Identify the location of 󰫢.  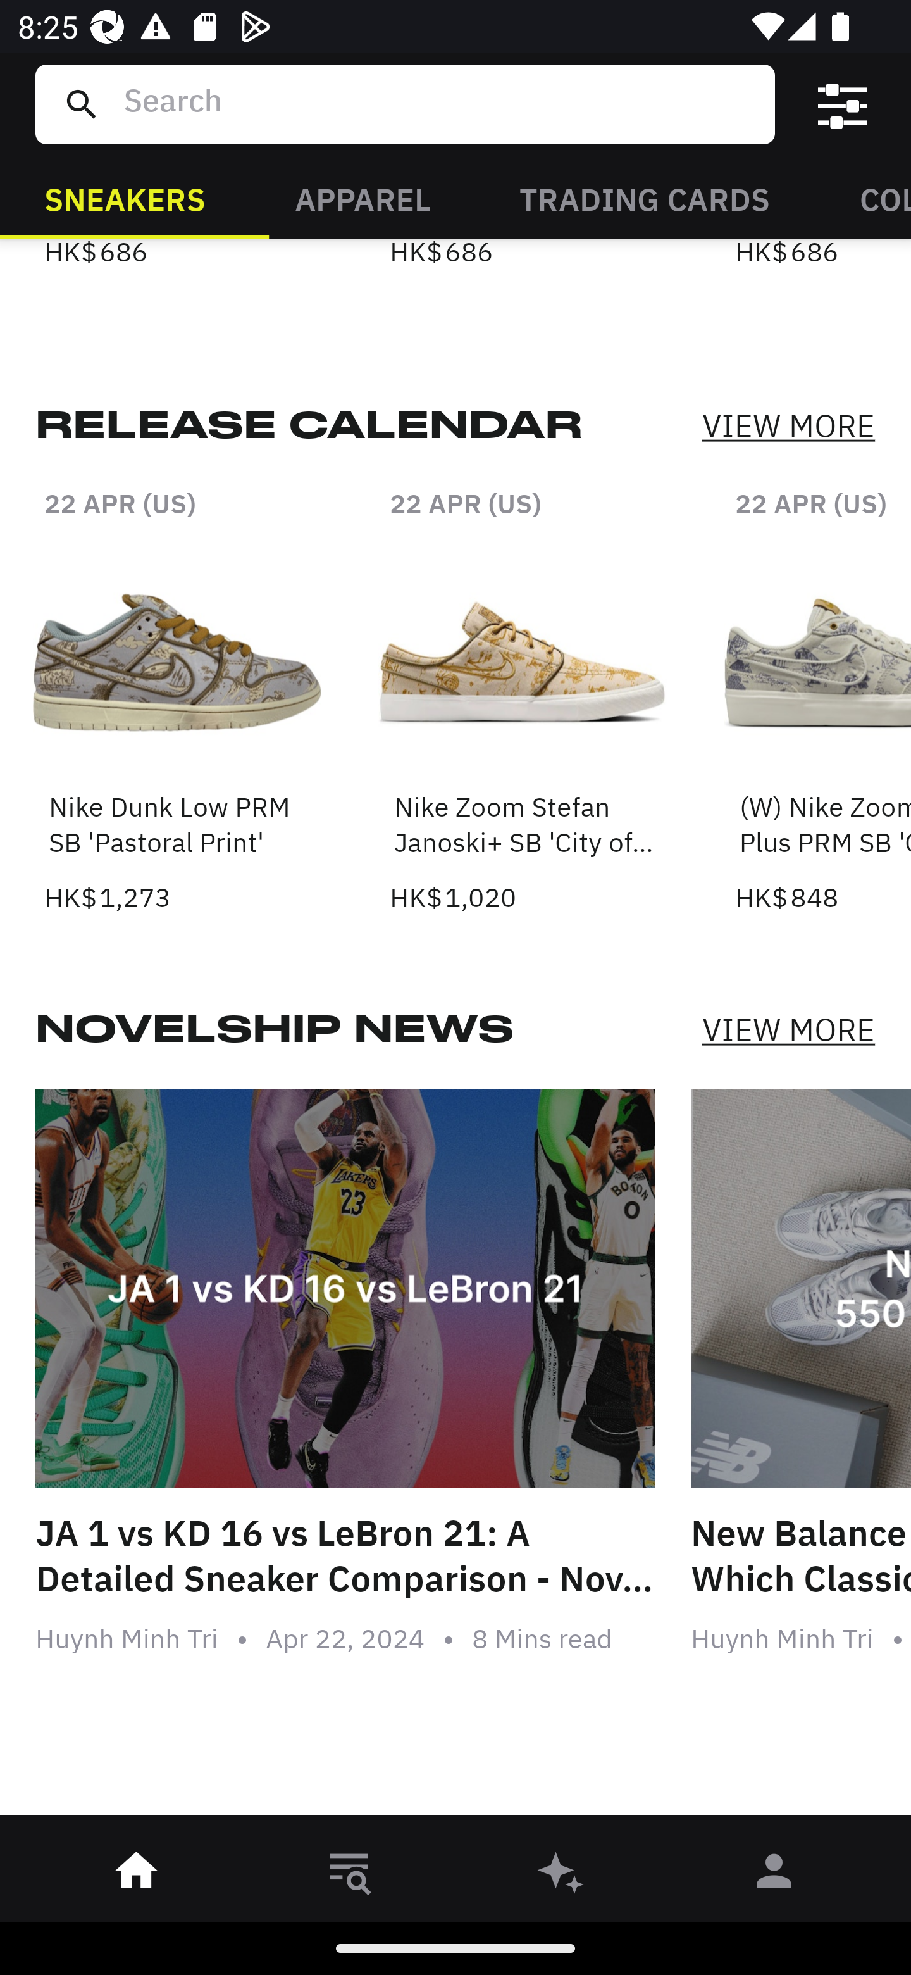
(562, 1875).